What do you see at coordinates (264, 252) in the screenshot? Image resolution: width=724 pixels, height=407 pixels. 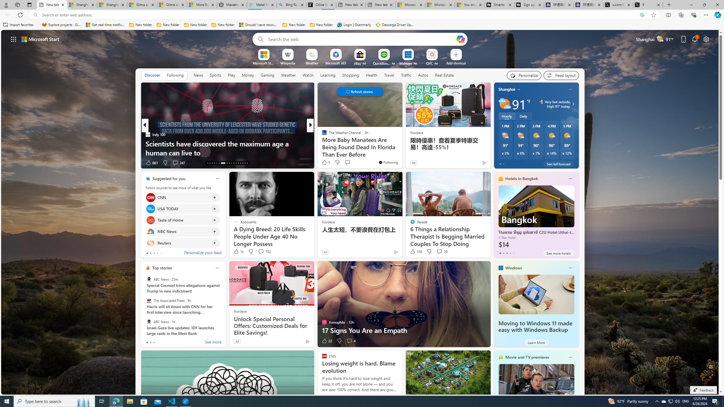 I see `View comments 702 Comment` at bounding box center [264, 252].